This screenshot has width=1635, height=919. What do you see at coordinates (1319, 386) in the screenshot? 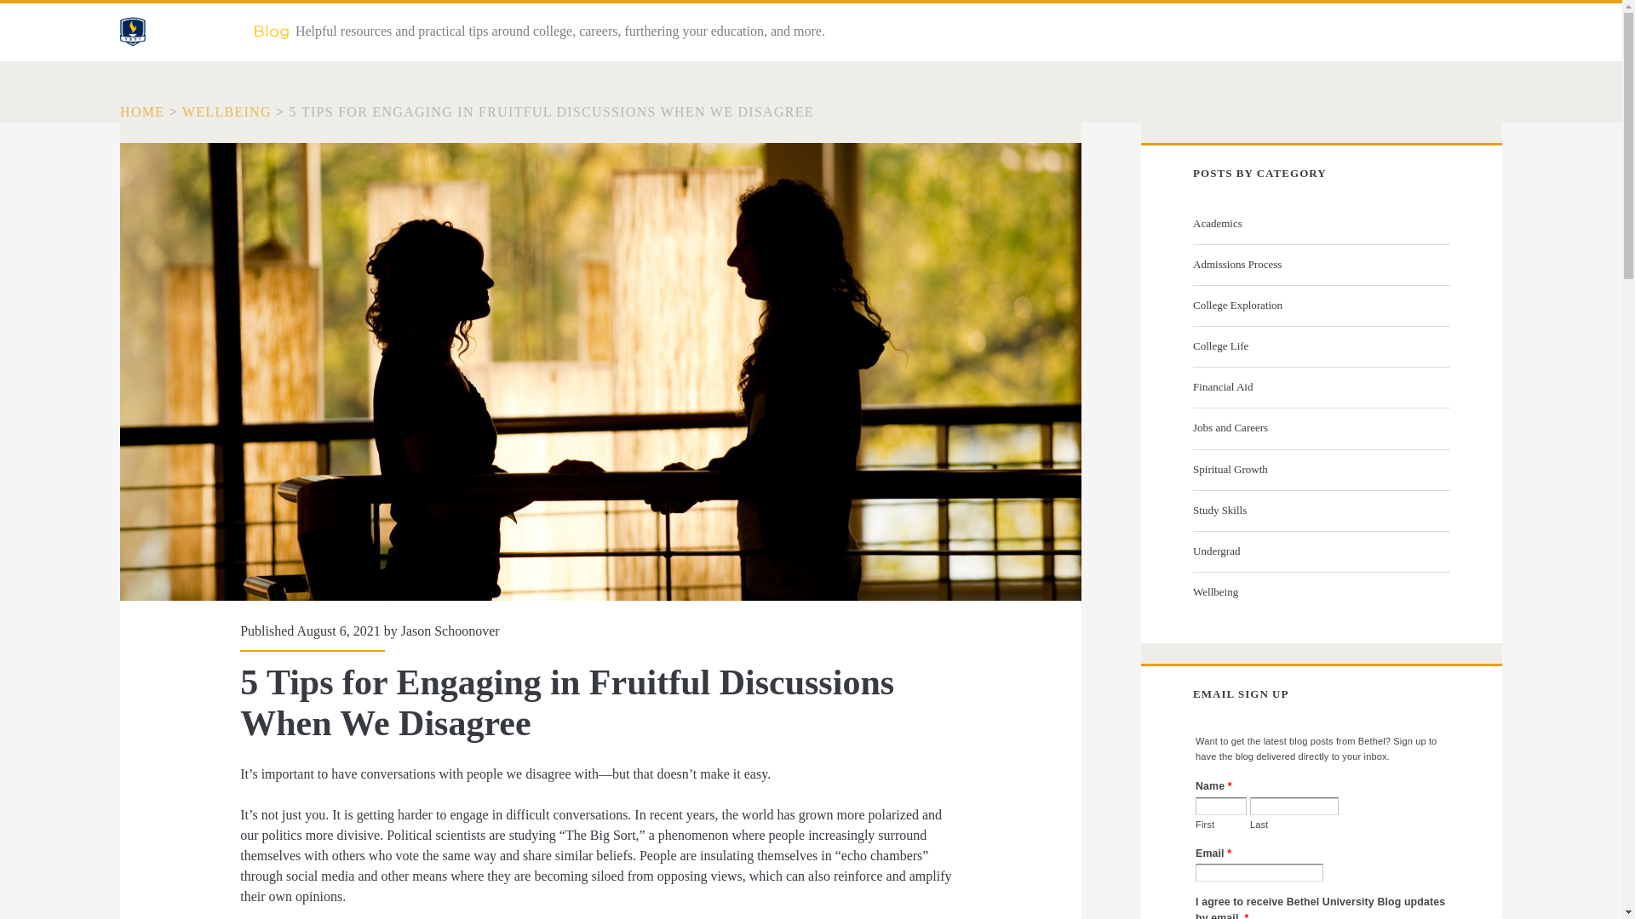
I see `Financial Aid` at bounding box center [1319, 386].